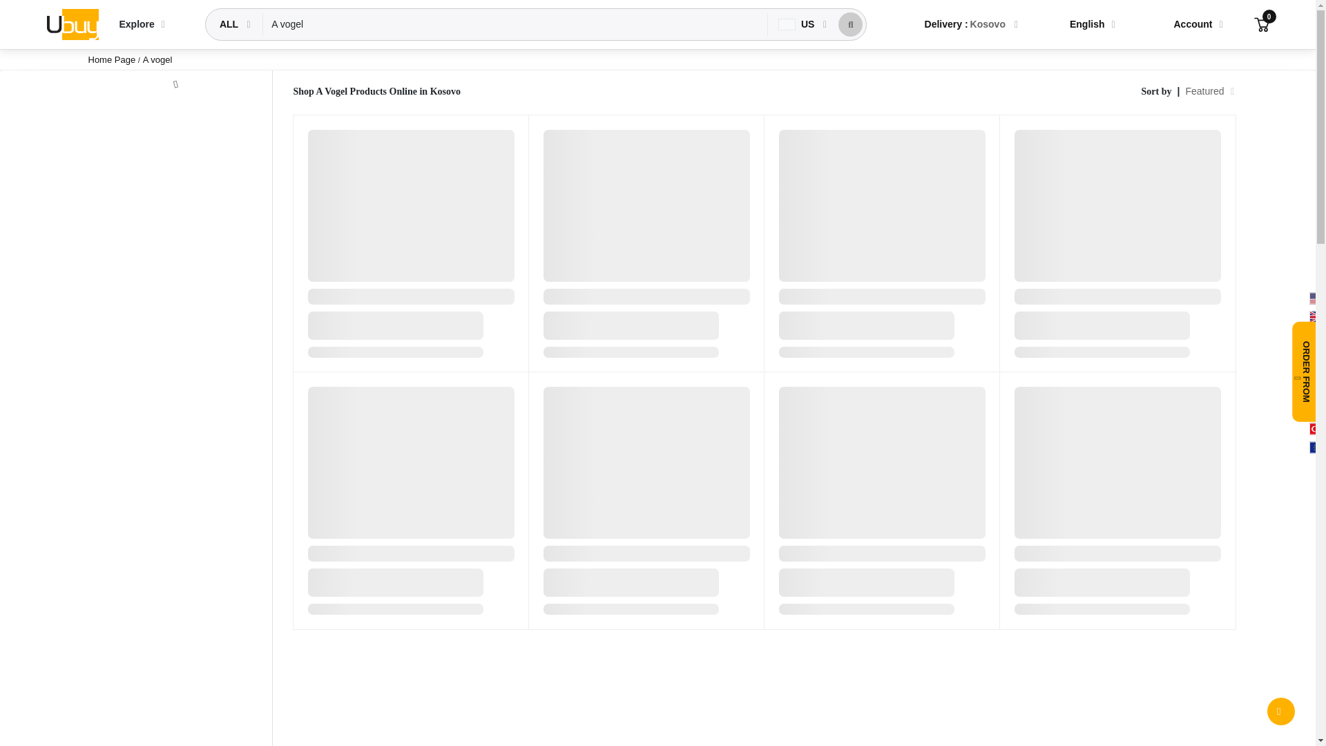  I want to click on US, so click(797, 24).